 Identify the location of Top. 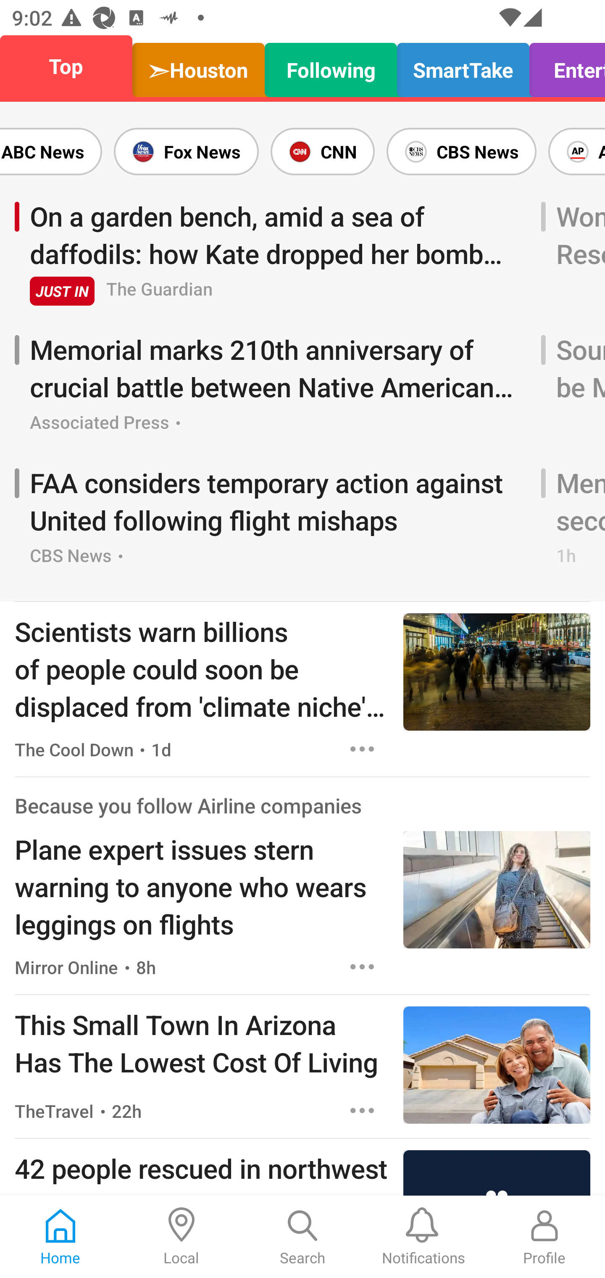
(71, 66).